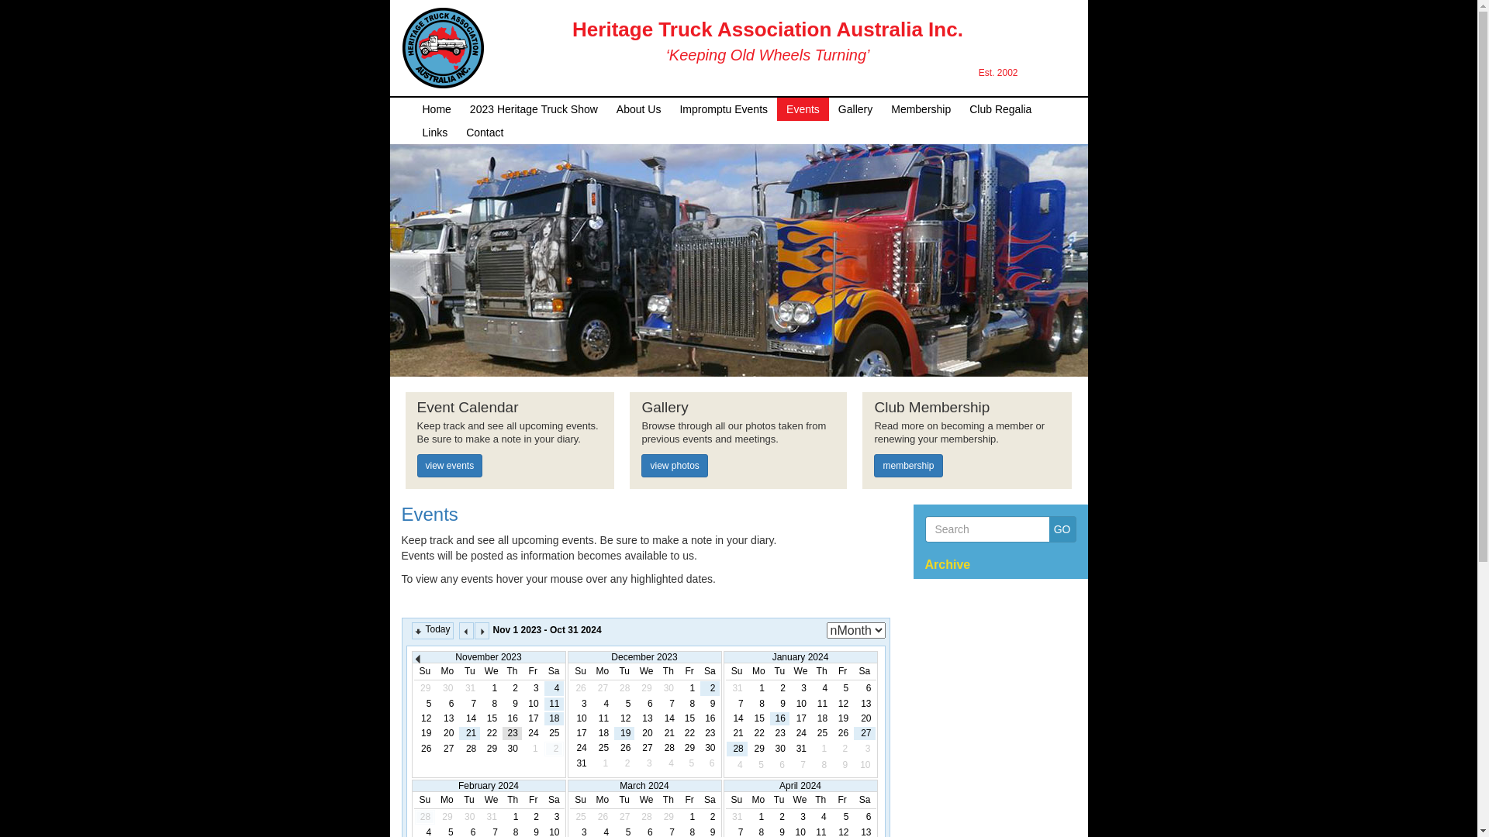  I want to click on 30, so click(710, 749).